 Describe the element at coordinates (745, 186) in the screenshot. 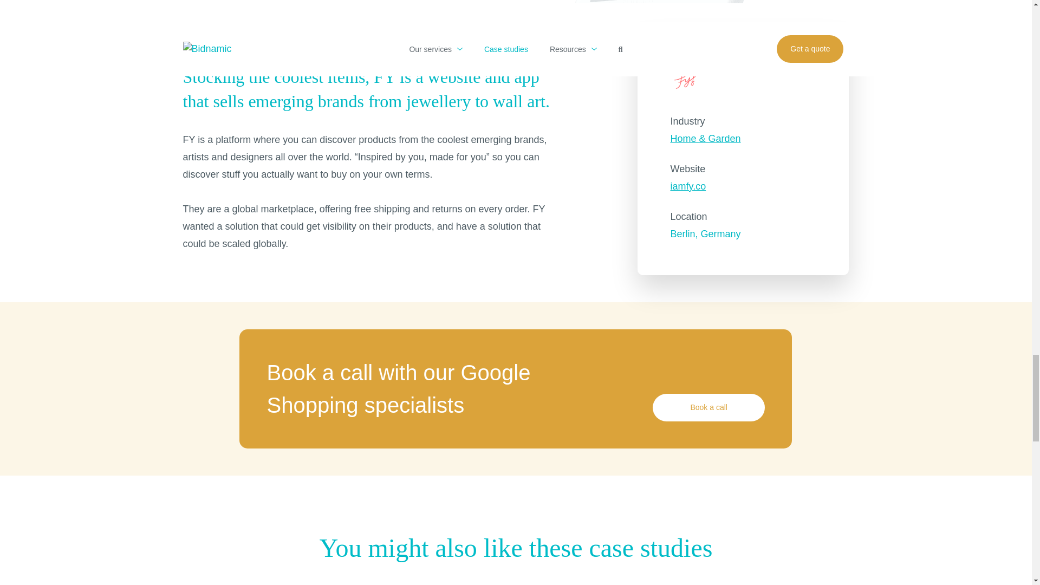

I see `iamfy.co` at that location.